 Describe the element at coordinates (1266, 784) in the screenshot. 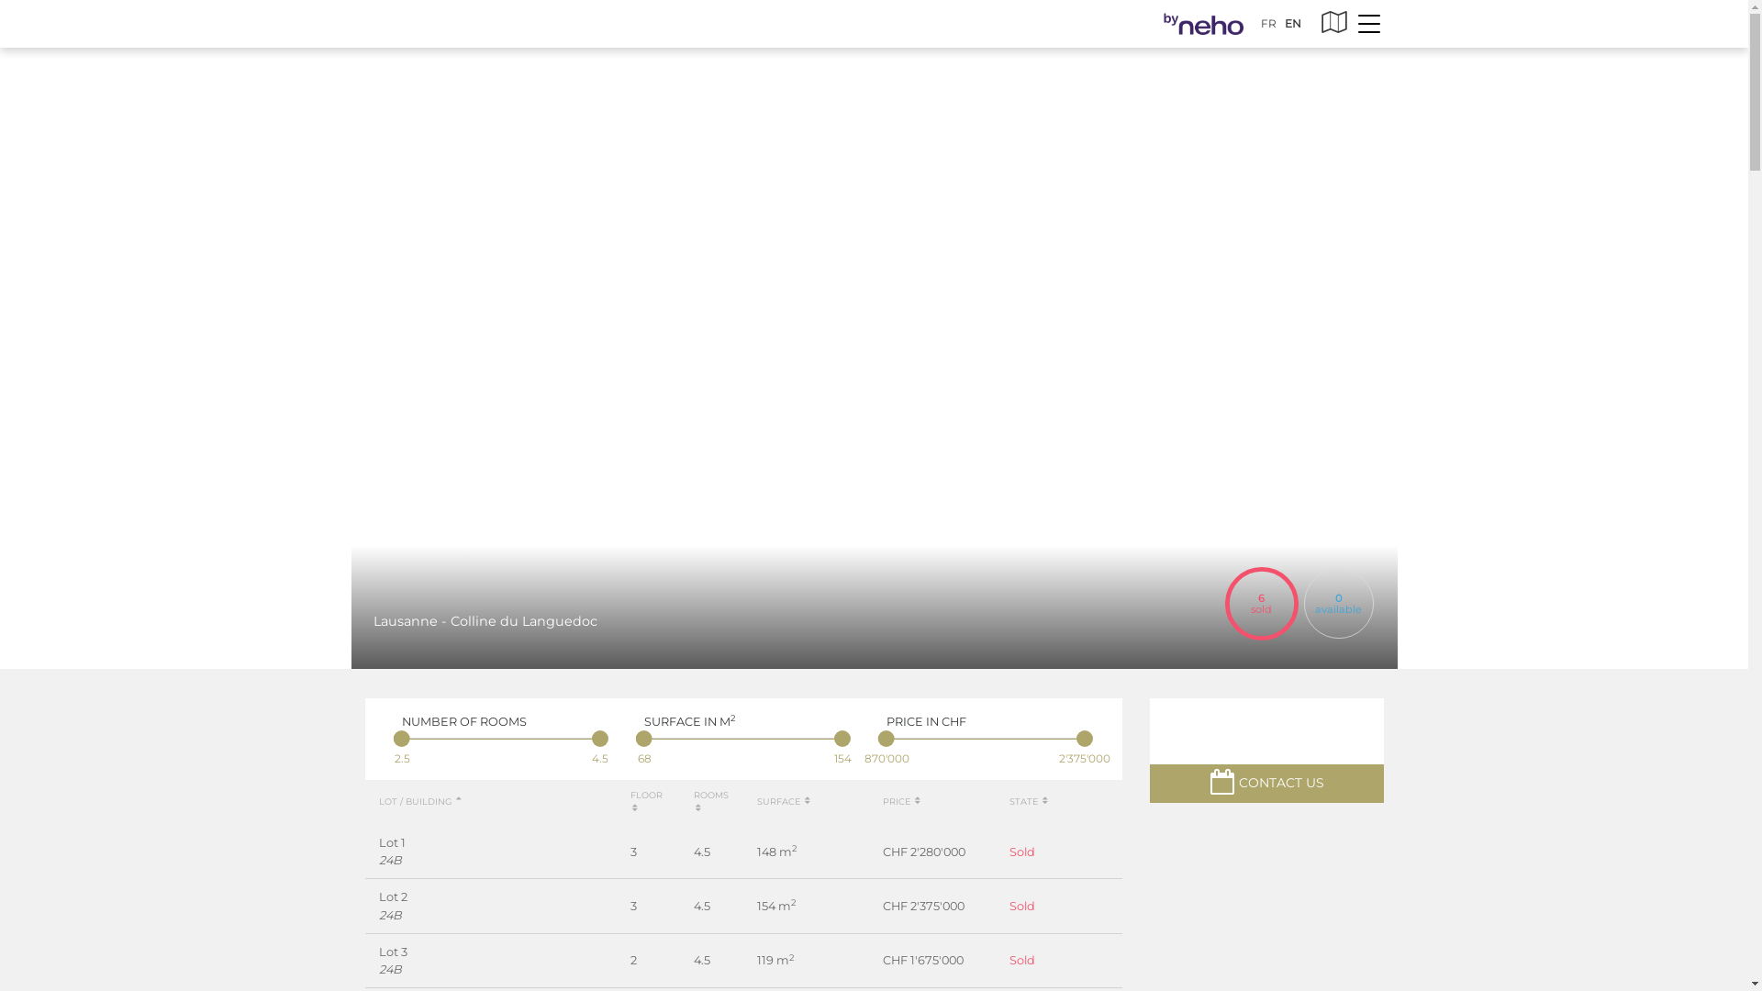

I see `CONTACT US` at that location.